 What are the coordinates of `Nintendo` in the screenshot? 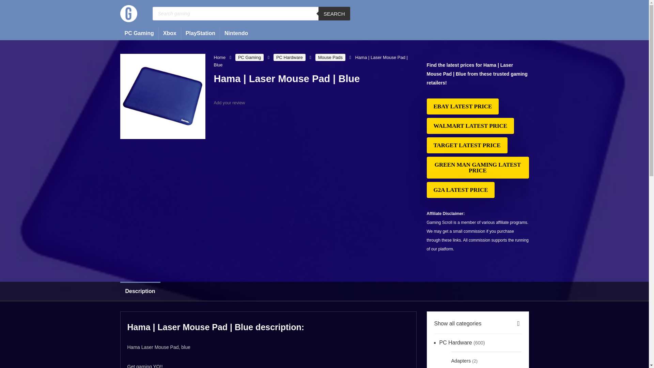 It's located at (236, 33).